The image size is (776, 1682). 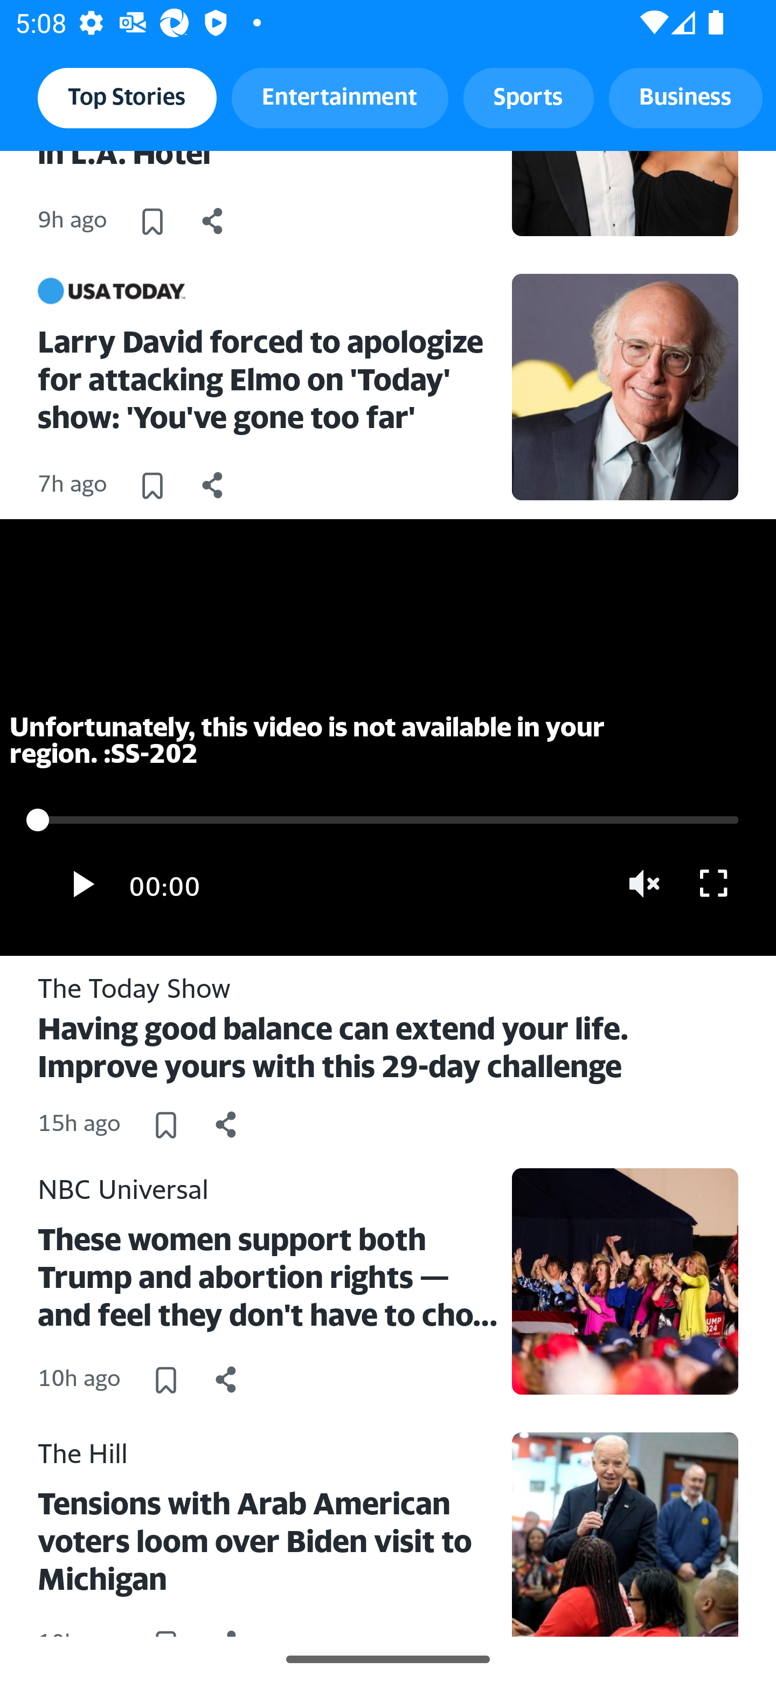 I want to click on 0.0 Zero hours Zero minutes 0 seconds remaining, so click(x=388, y=819).